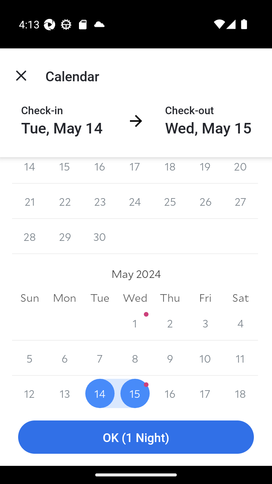  What do you see at coordinates (205, 358) in the screenshot?
I see `10 10 May 2024` at bounding box center [205, 358].